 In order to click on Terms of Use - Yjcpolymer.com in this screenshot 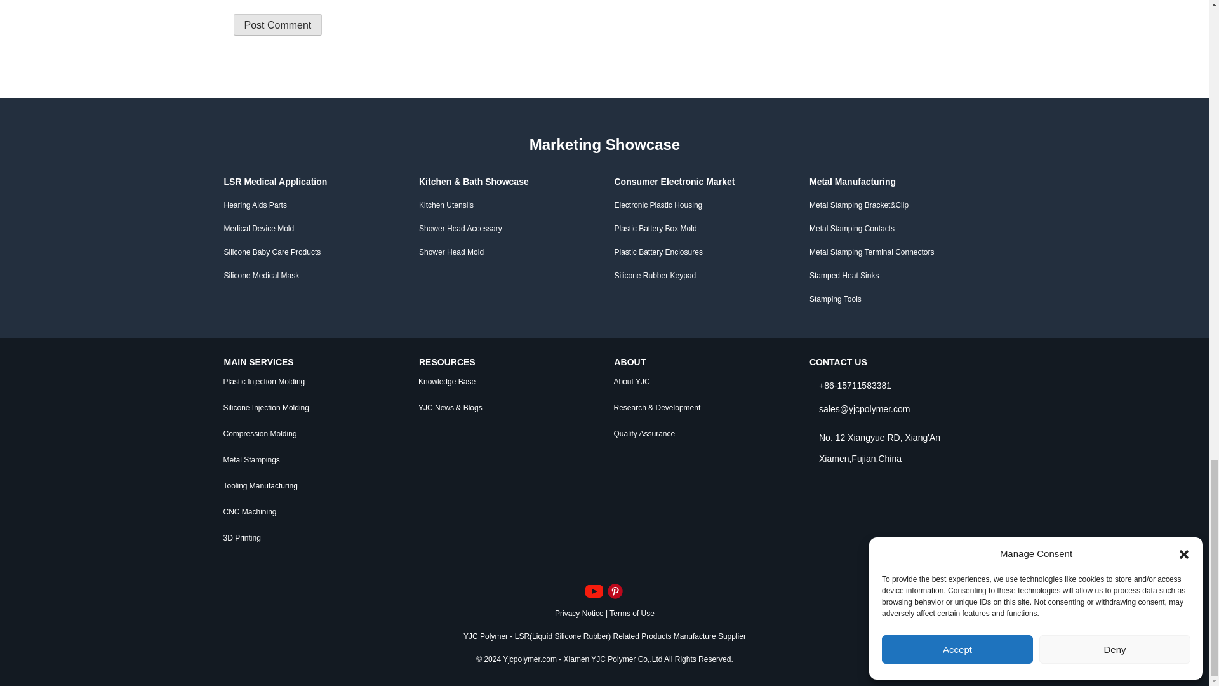, I will do `click(632, 612)`.